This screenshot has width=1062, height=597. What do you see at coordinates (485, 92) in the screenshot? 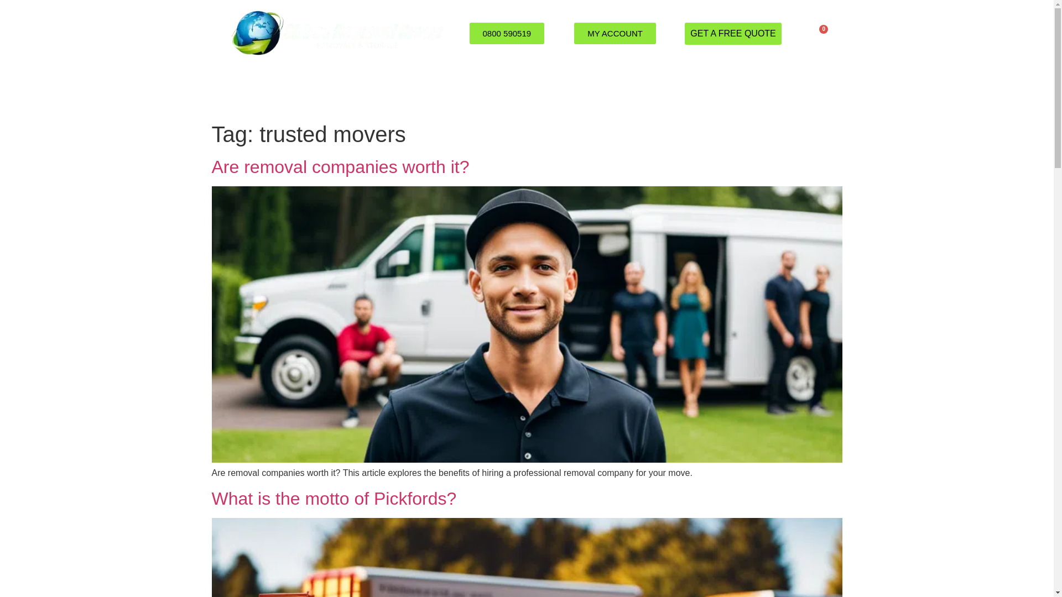
I see `Commercial Relocation` at bounding box center [485, 92].